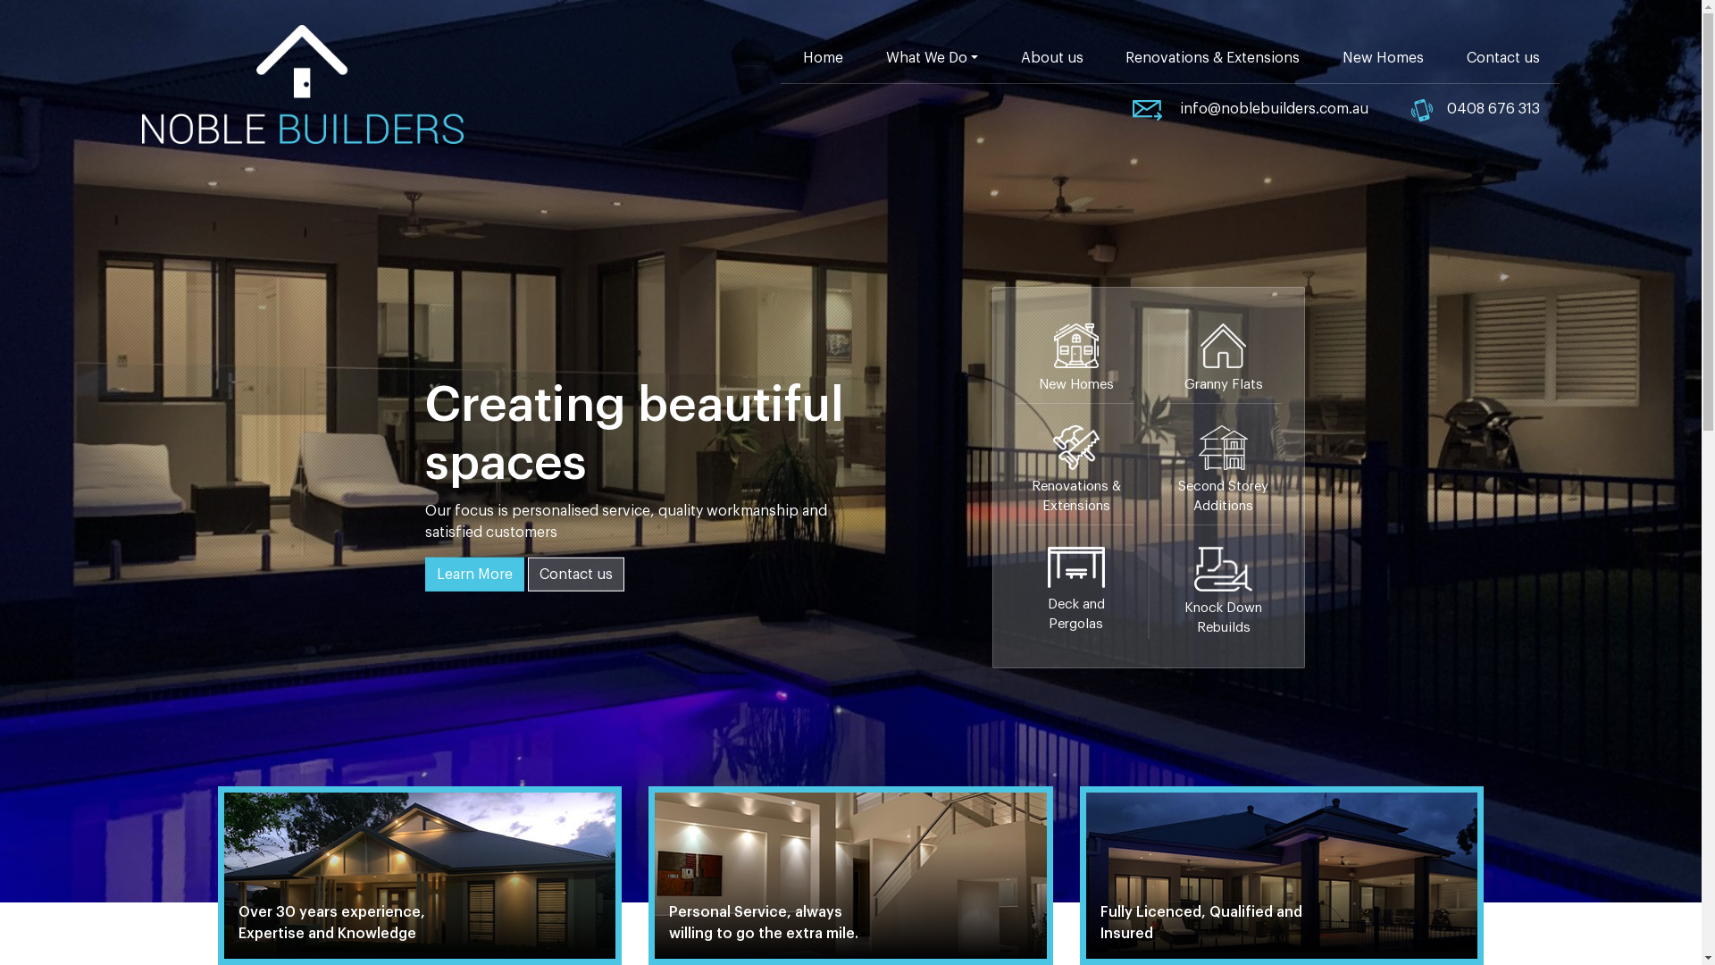 The image size is (1715, 965). Describe the element at coordinates (1222, 588) in the screenshot. I see `Knock Down Rebuilds` at that location.